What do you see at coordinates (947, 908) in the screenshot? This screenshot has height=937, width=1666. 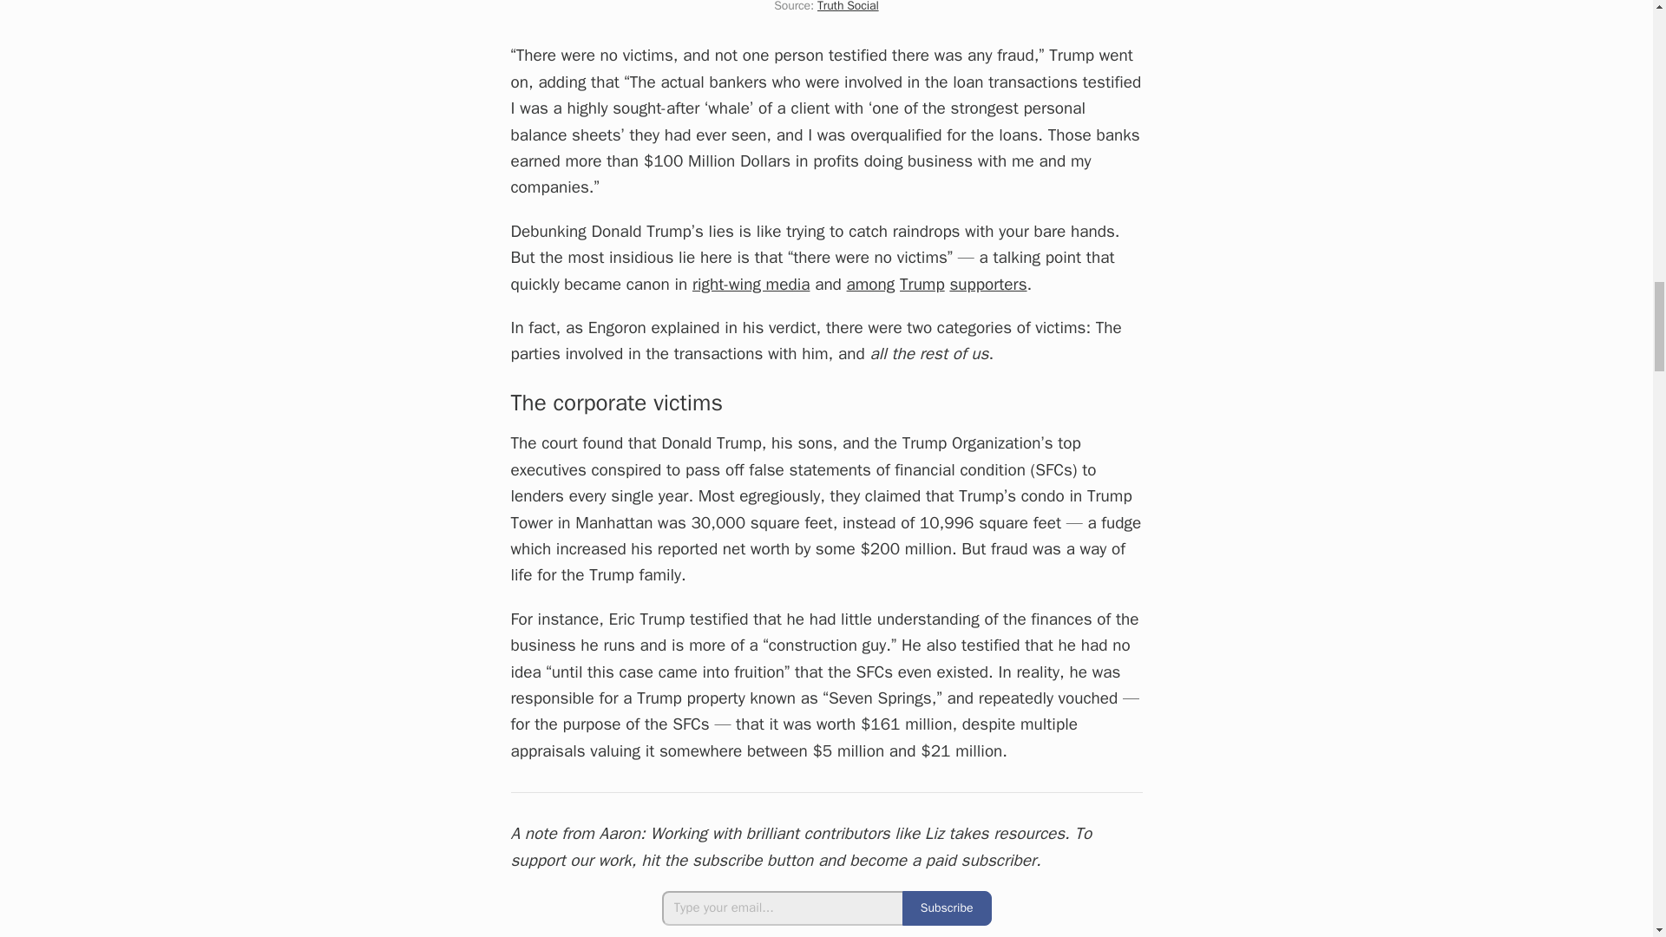 I see `Subscribe` at bounding box center [947, 908].